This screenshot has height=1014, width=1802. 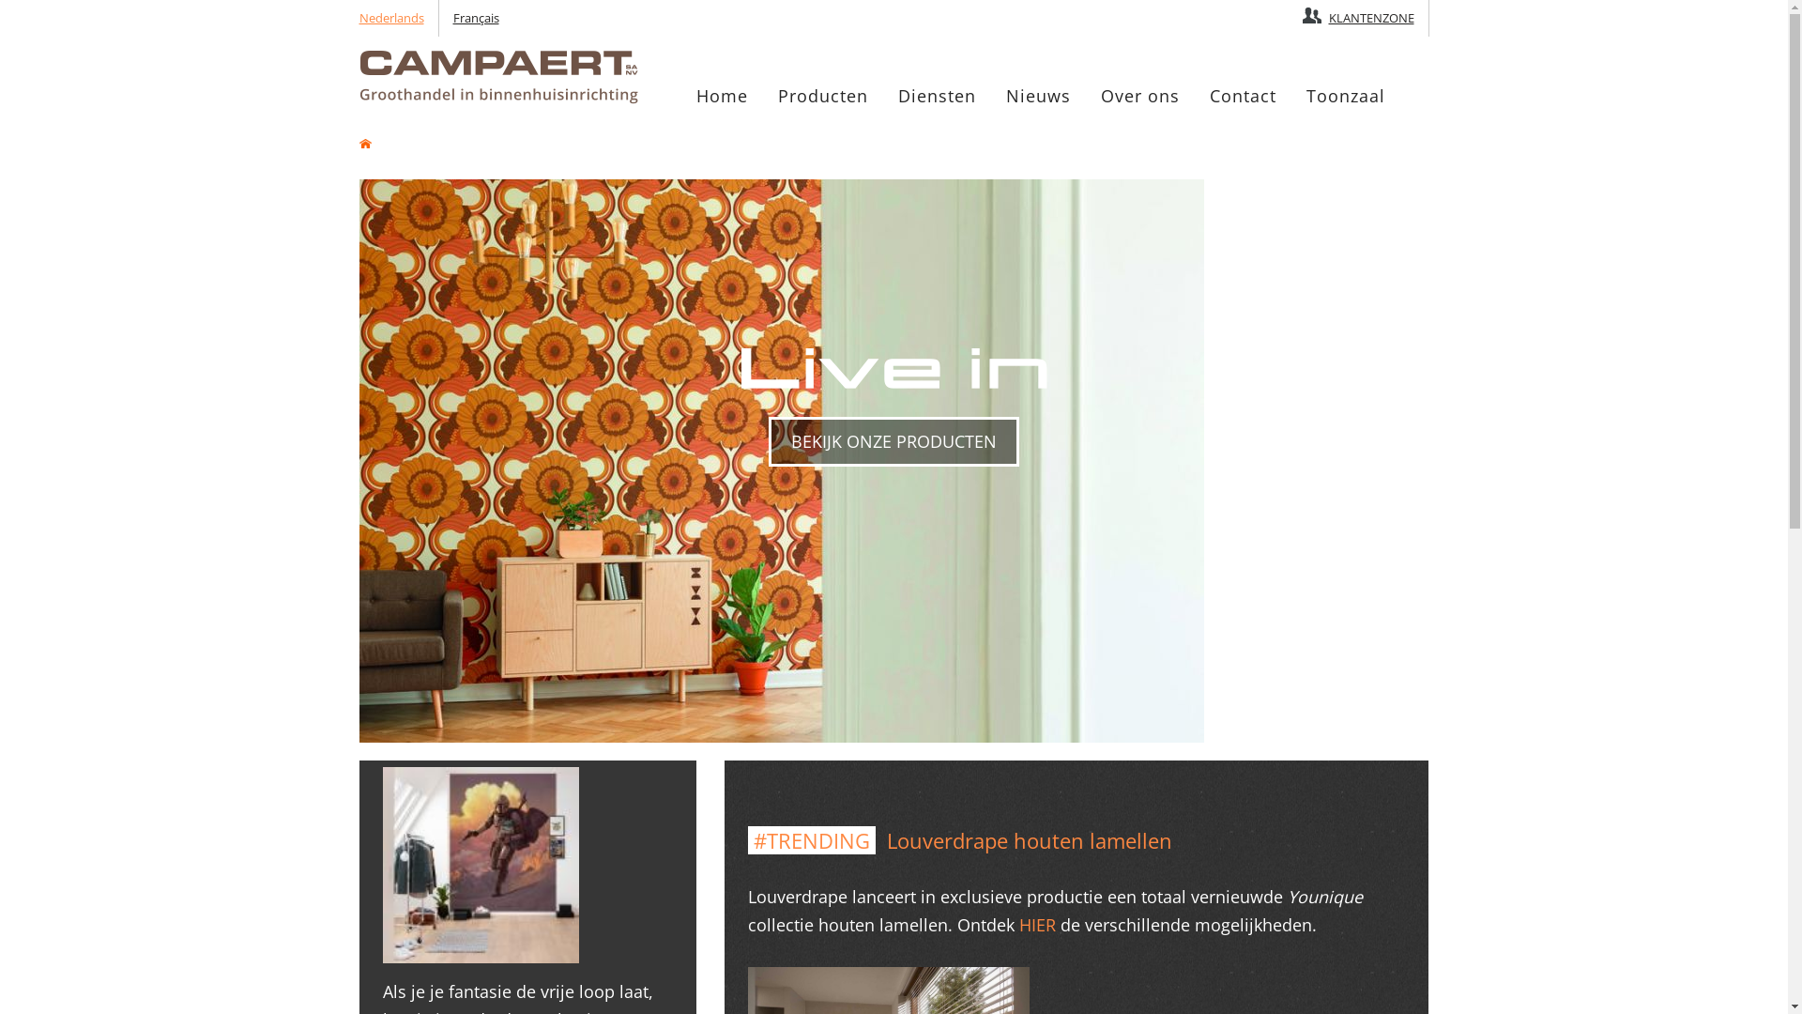 What do you see at coordinates (364, 141) in the screenshot?
I see `Home` at bounding box center [364, 141].